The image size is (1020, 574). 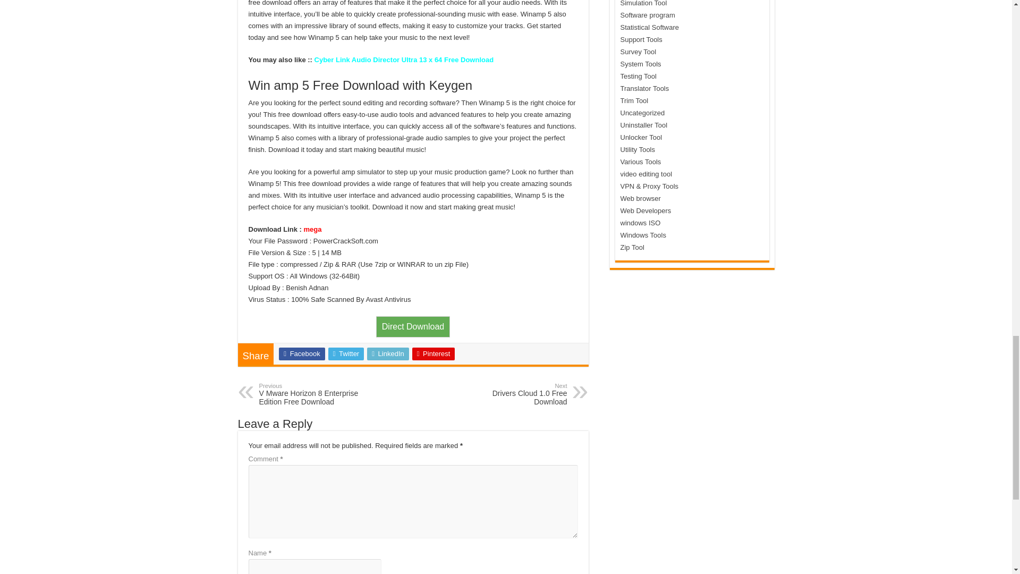 I want to click on Direct Download, so click(x=313, y=394).